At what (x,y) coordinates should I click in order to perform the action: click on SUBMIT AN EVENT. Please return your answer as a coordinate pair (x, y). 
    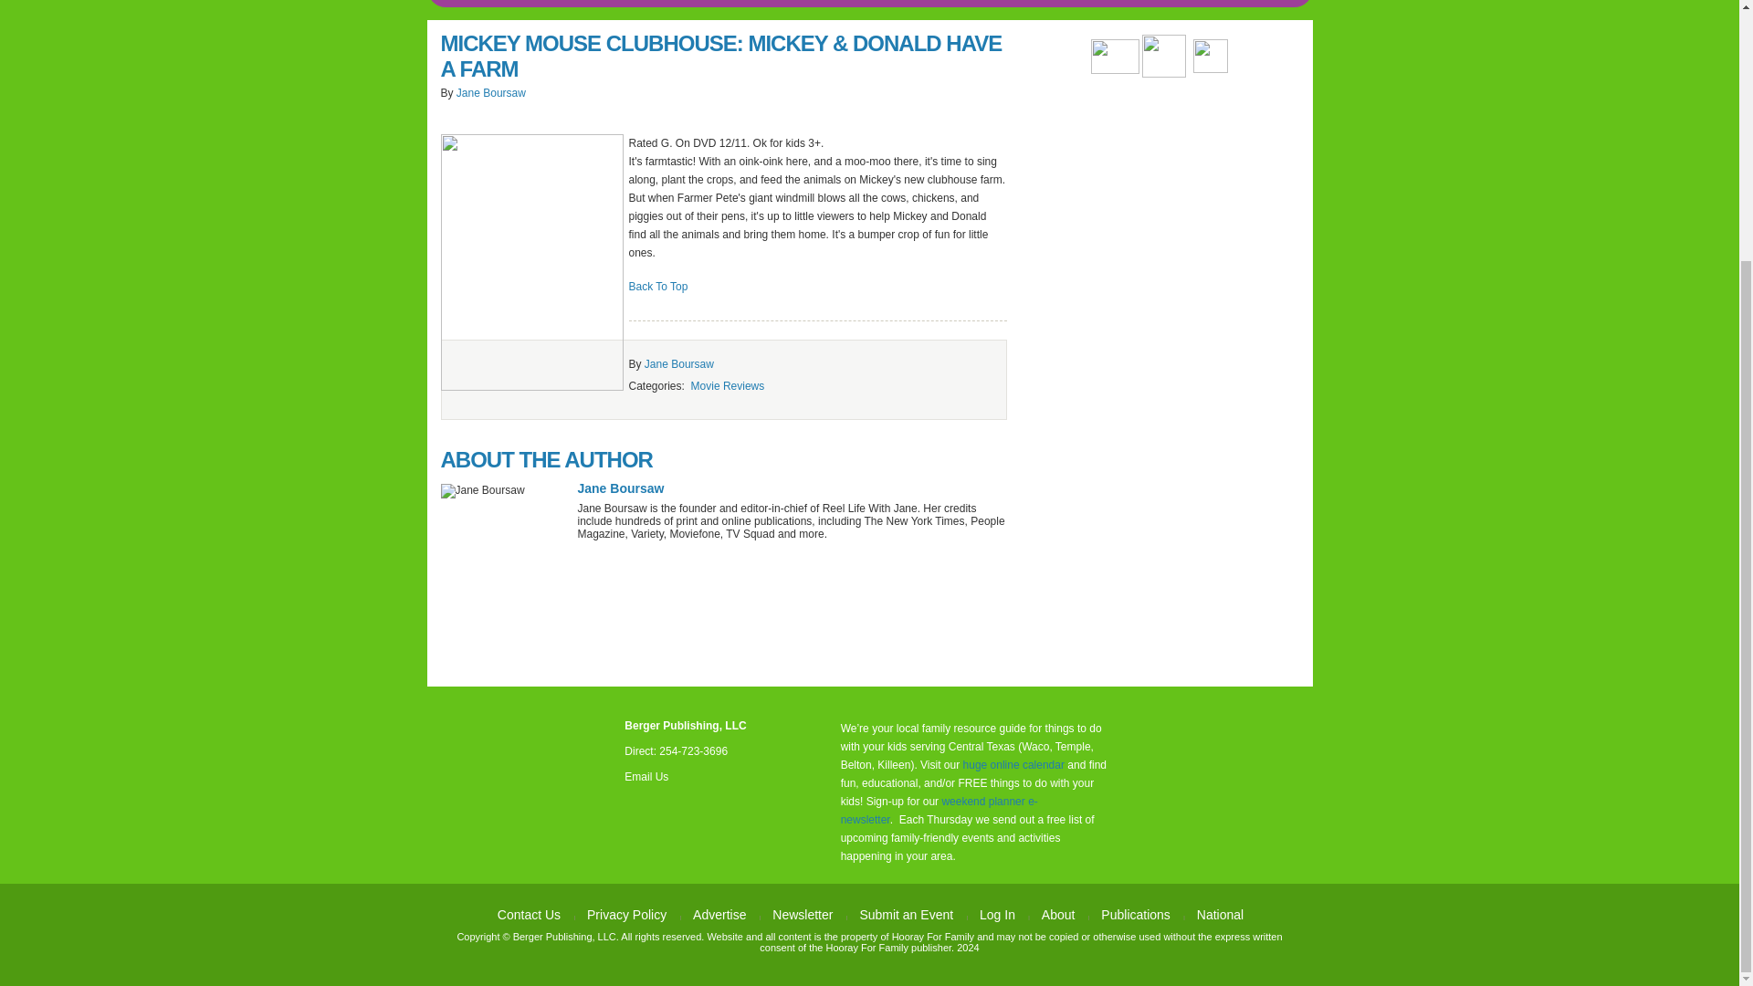
    Looking at the image, I should click on (657, 4).